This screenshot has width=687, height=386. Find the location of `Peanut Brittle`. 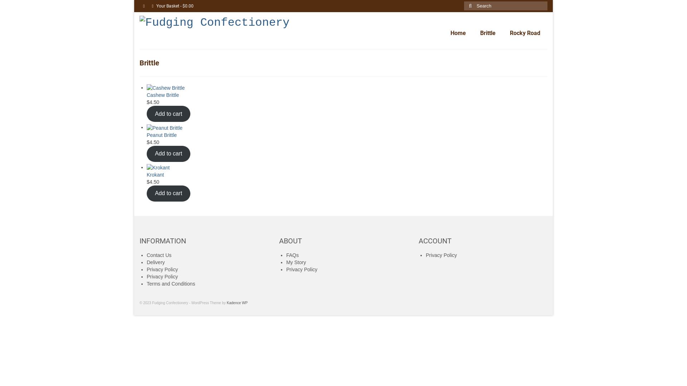

Peanut Brittle is located at coordinates (295, 131).